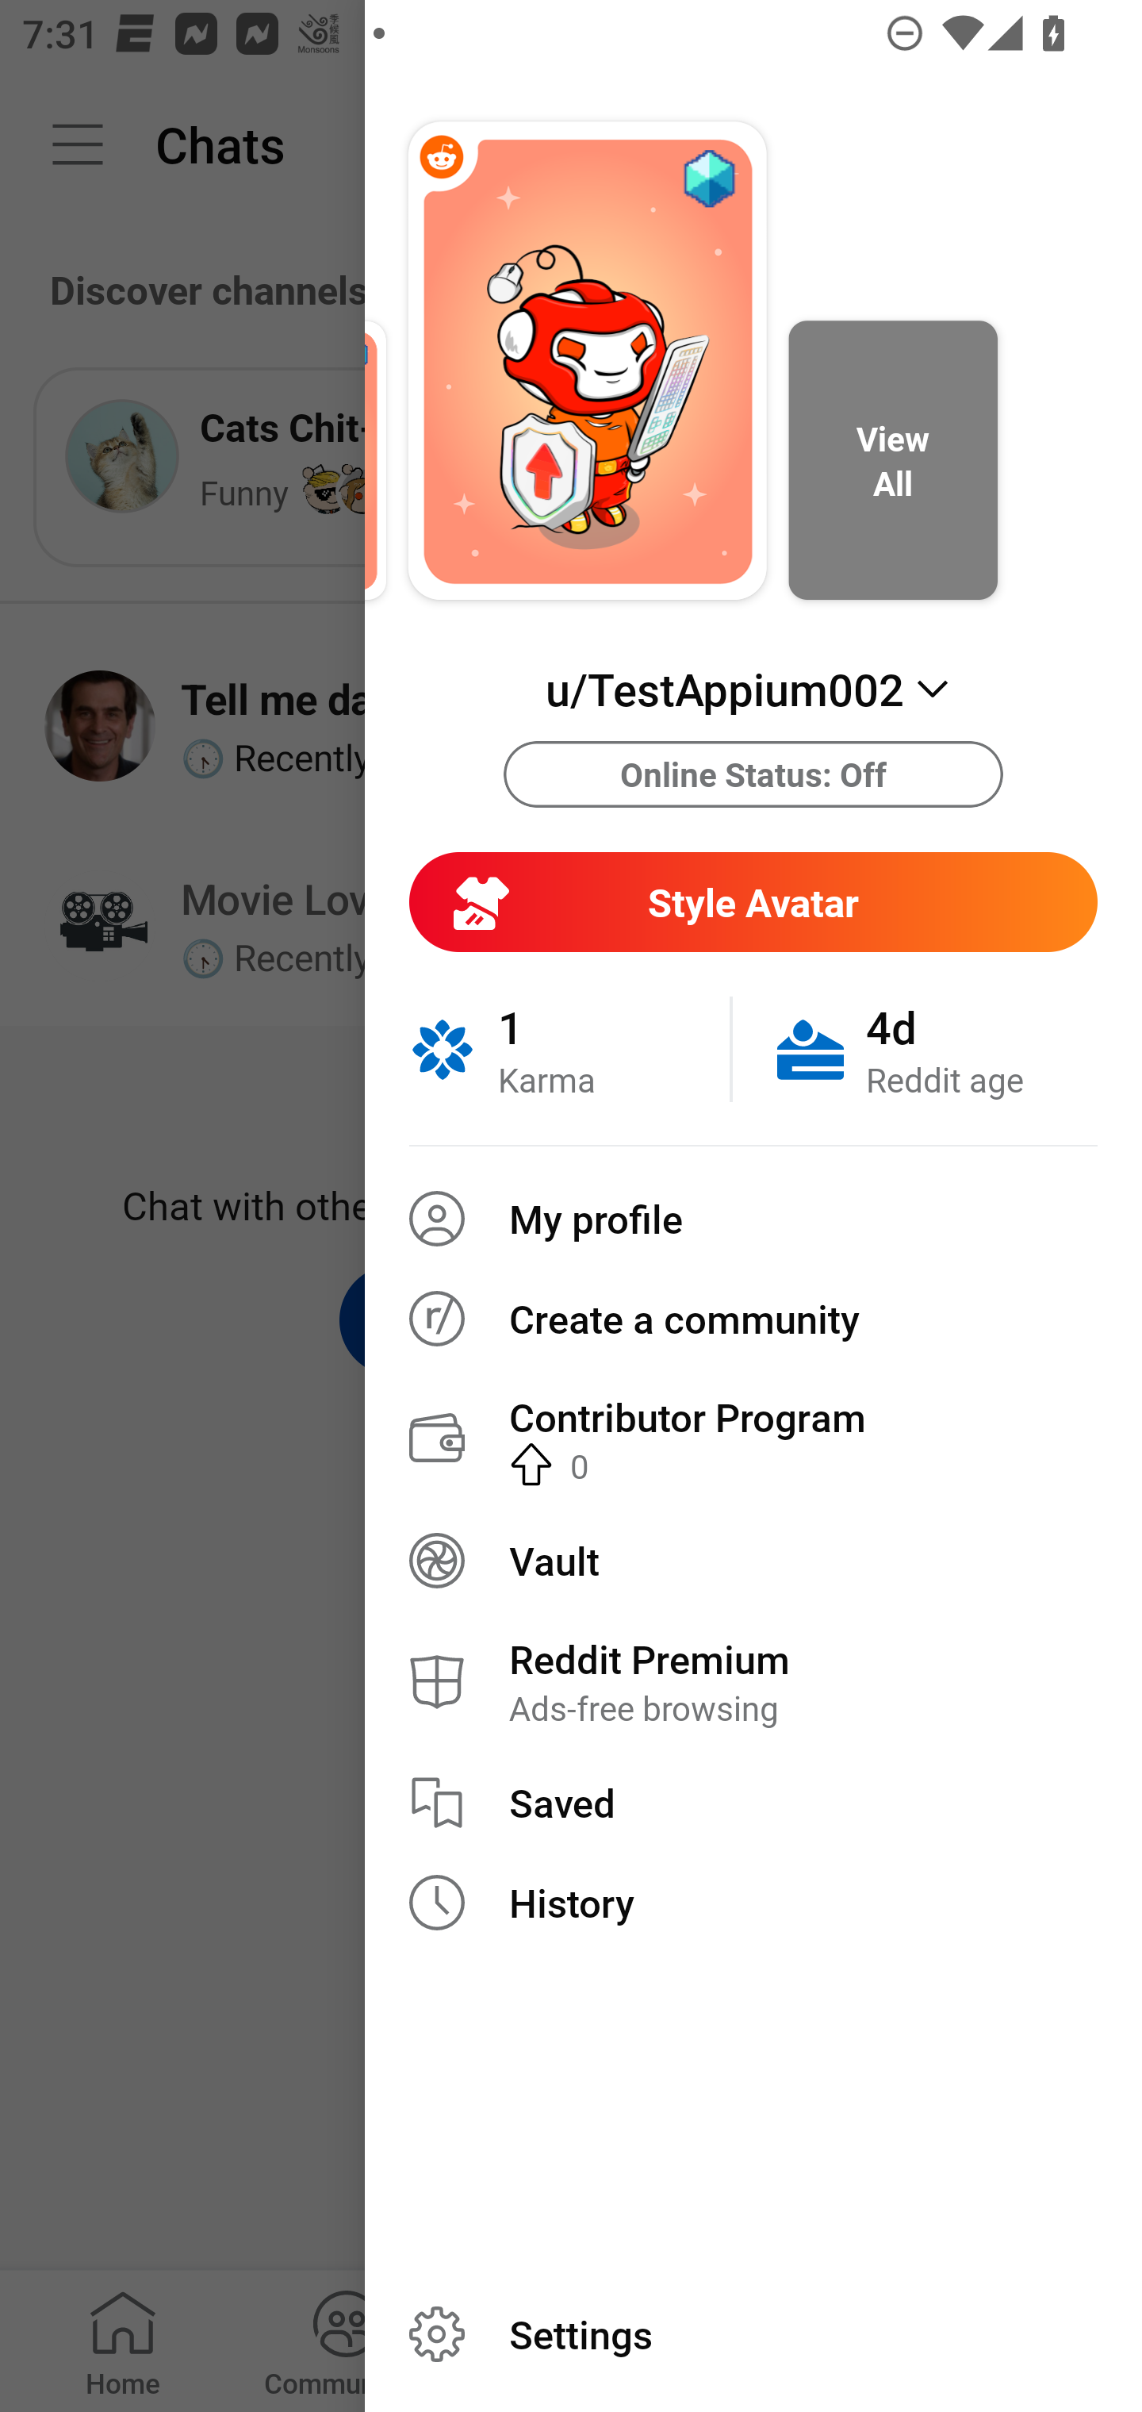  Describe the element at coordinates (753, 689) in the screenshot. I see `u/TestAppium002` at that location.